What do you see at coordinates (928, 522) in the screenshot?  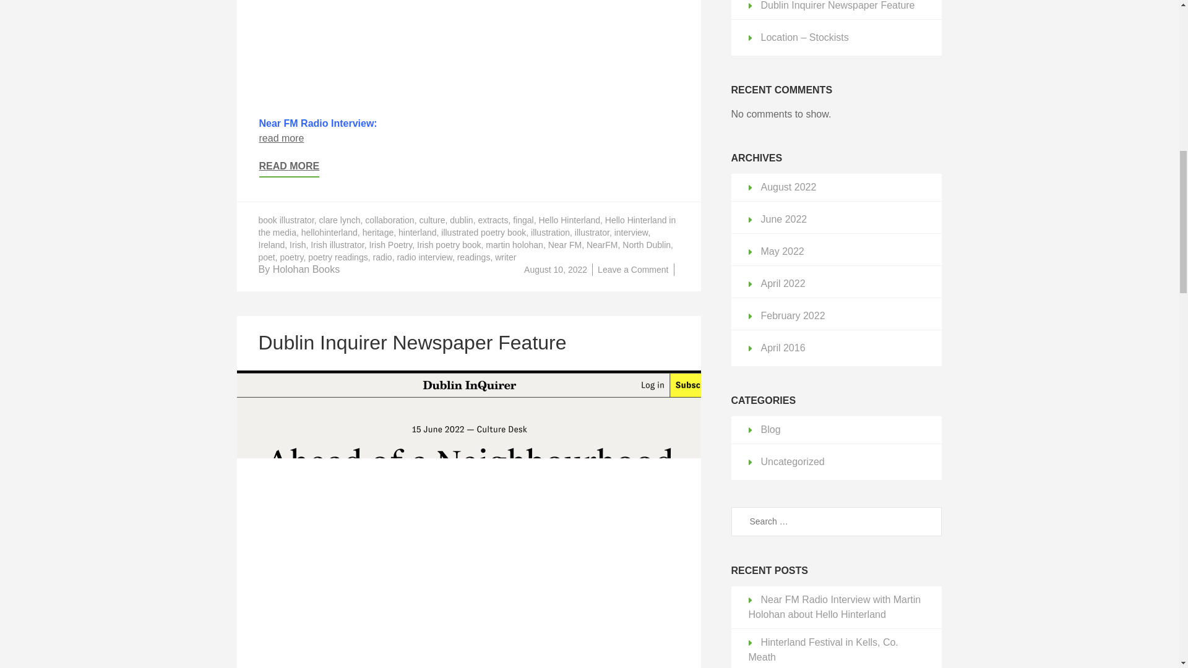 I see `Search` at bounding box center [928, 522].